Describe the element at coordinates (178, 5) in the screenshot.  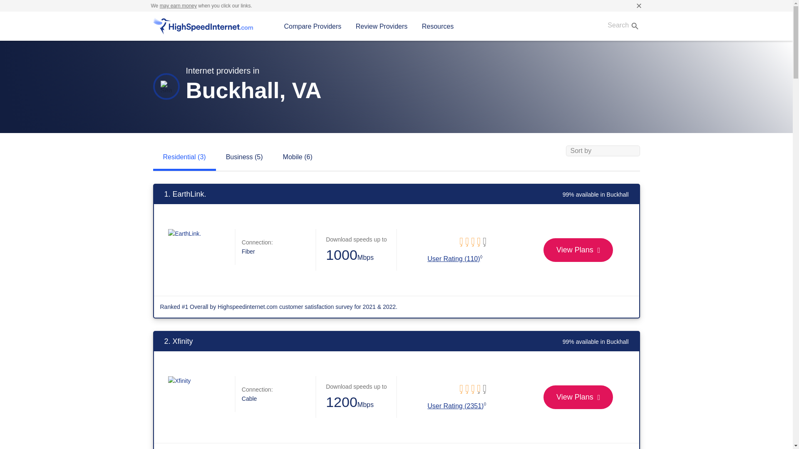
I see `may earn money` at that location.